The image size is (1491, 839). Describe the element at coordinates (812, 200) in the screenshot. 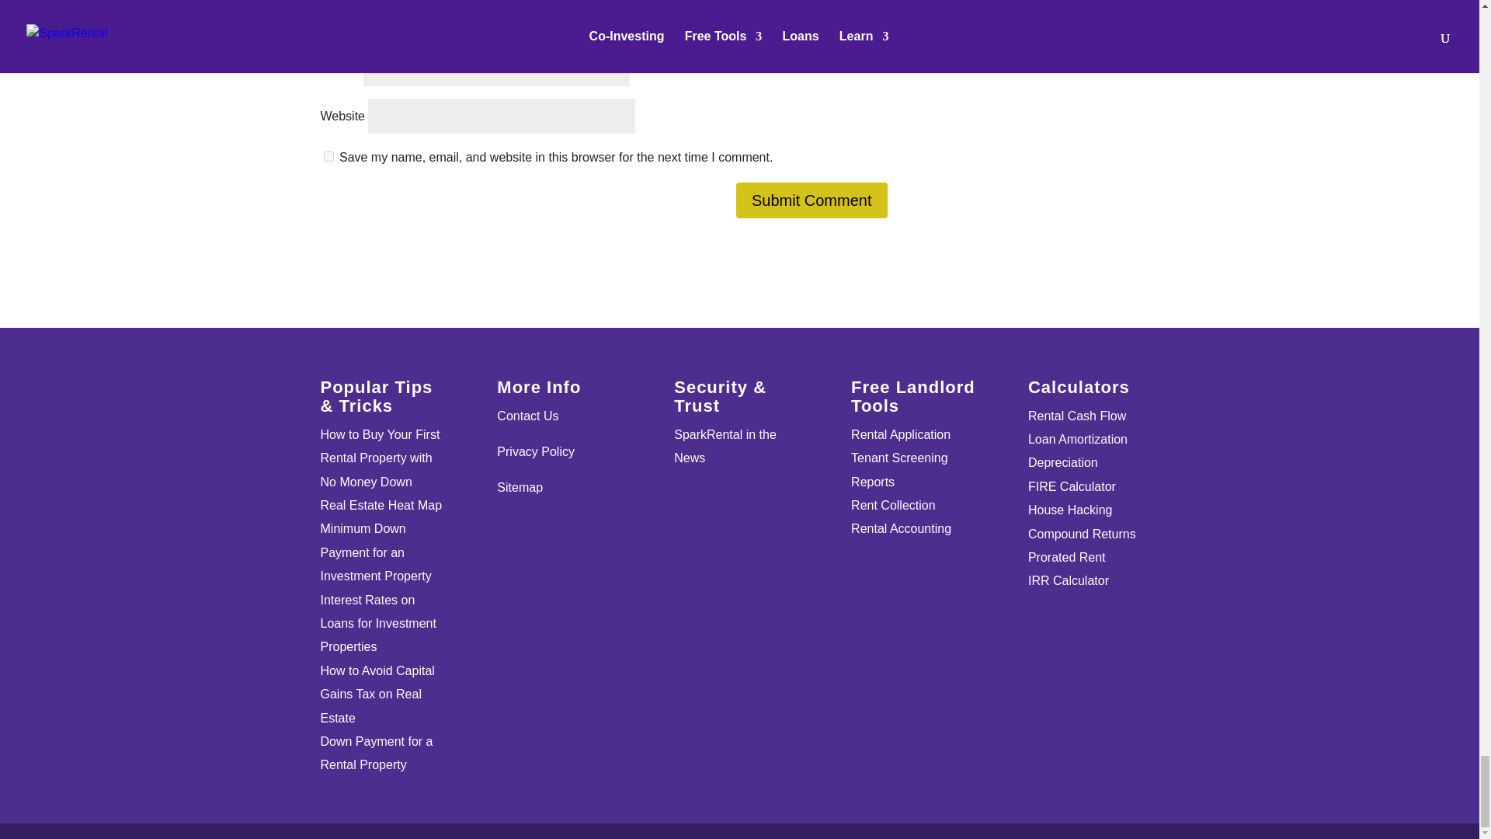

I see `Submit Comment` at that location.